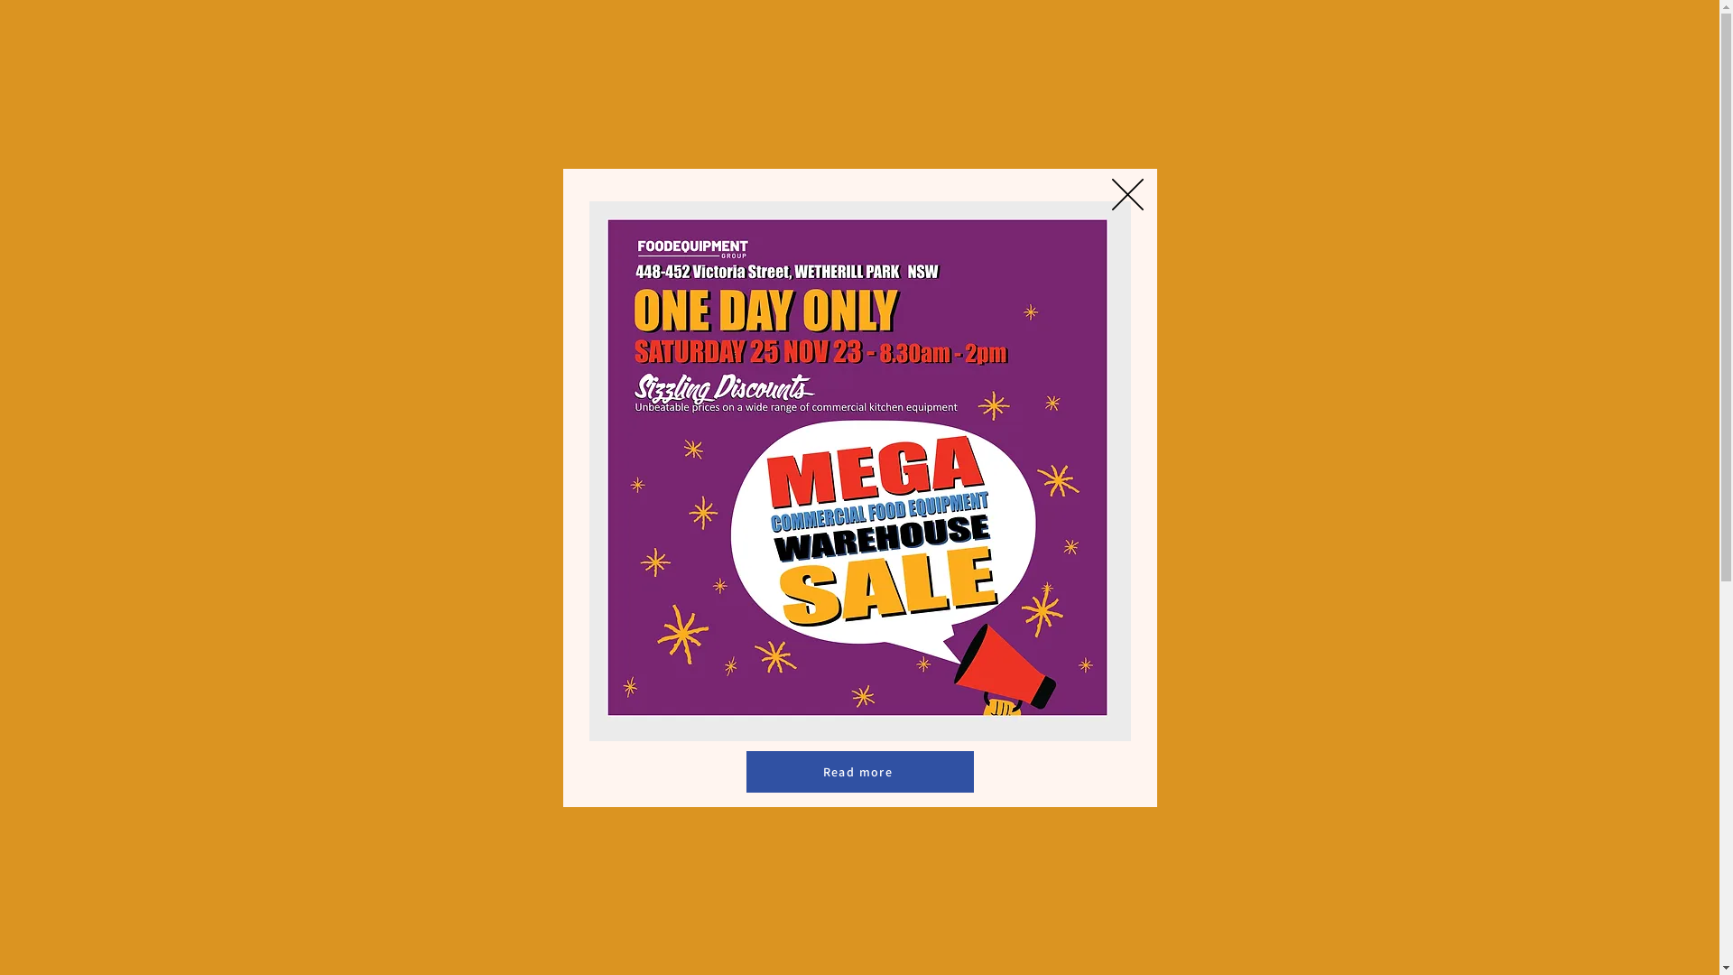 The height and width of the screenshot is (975, 1733). I want to click on About Us, so click(681, 34).